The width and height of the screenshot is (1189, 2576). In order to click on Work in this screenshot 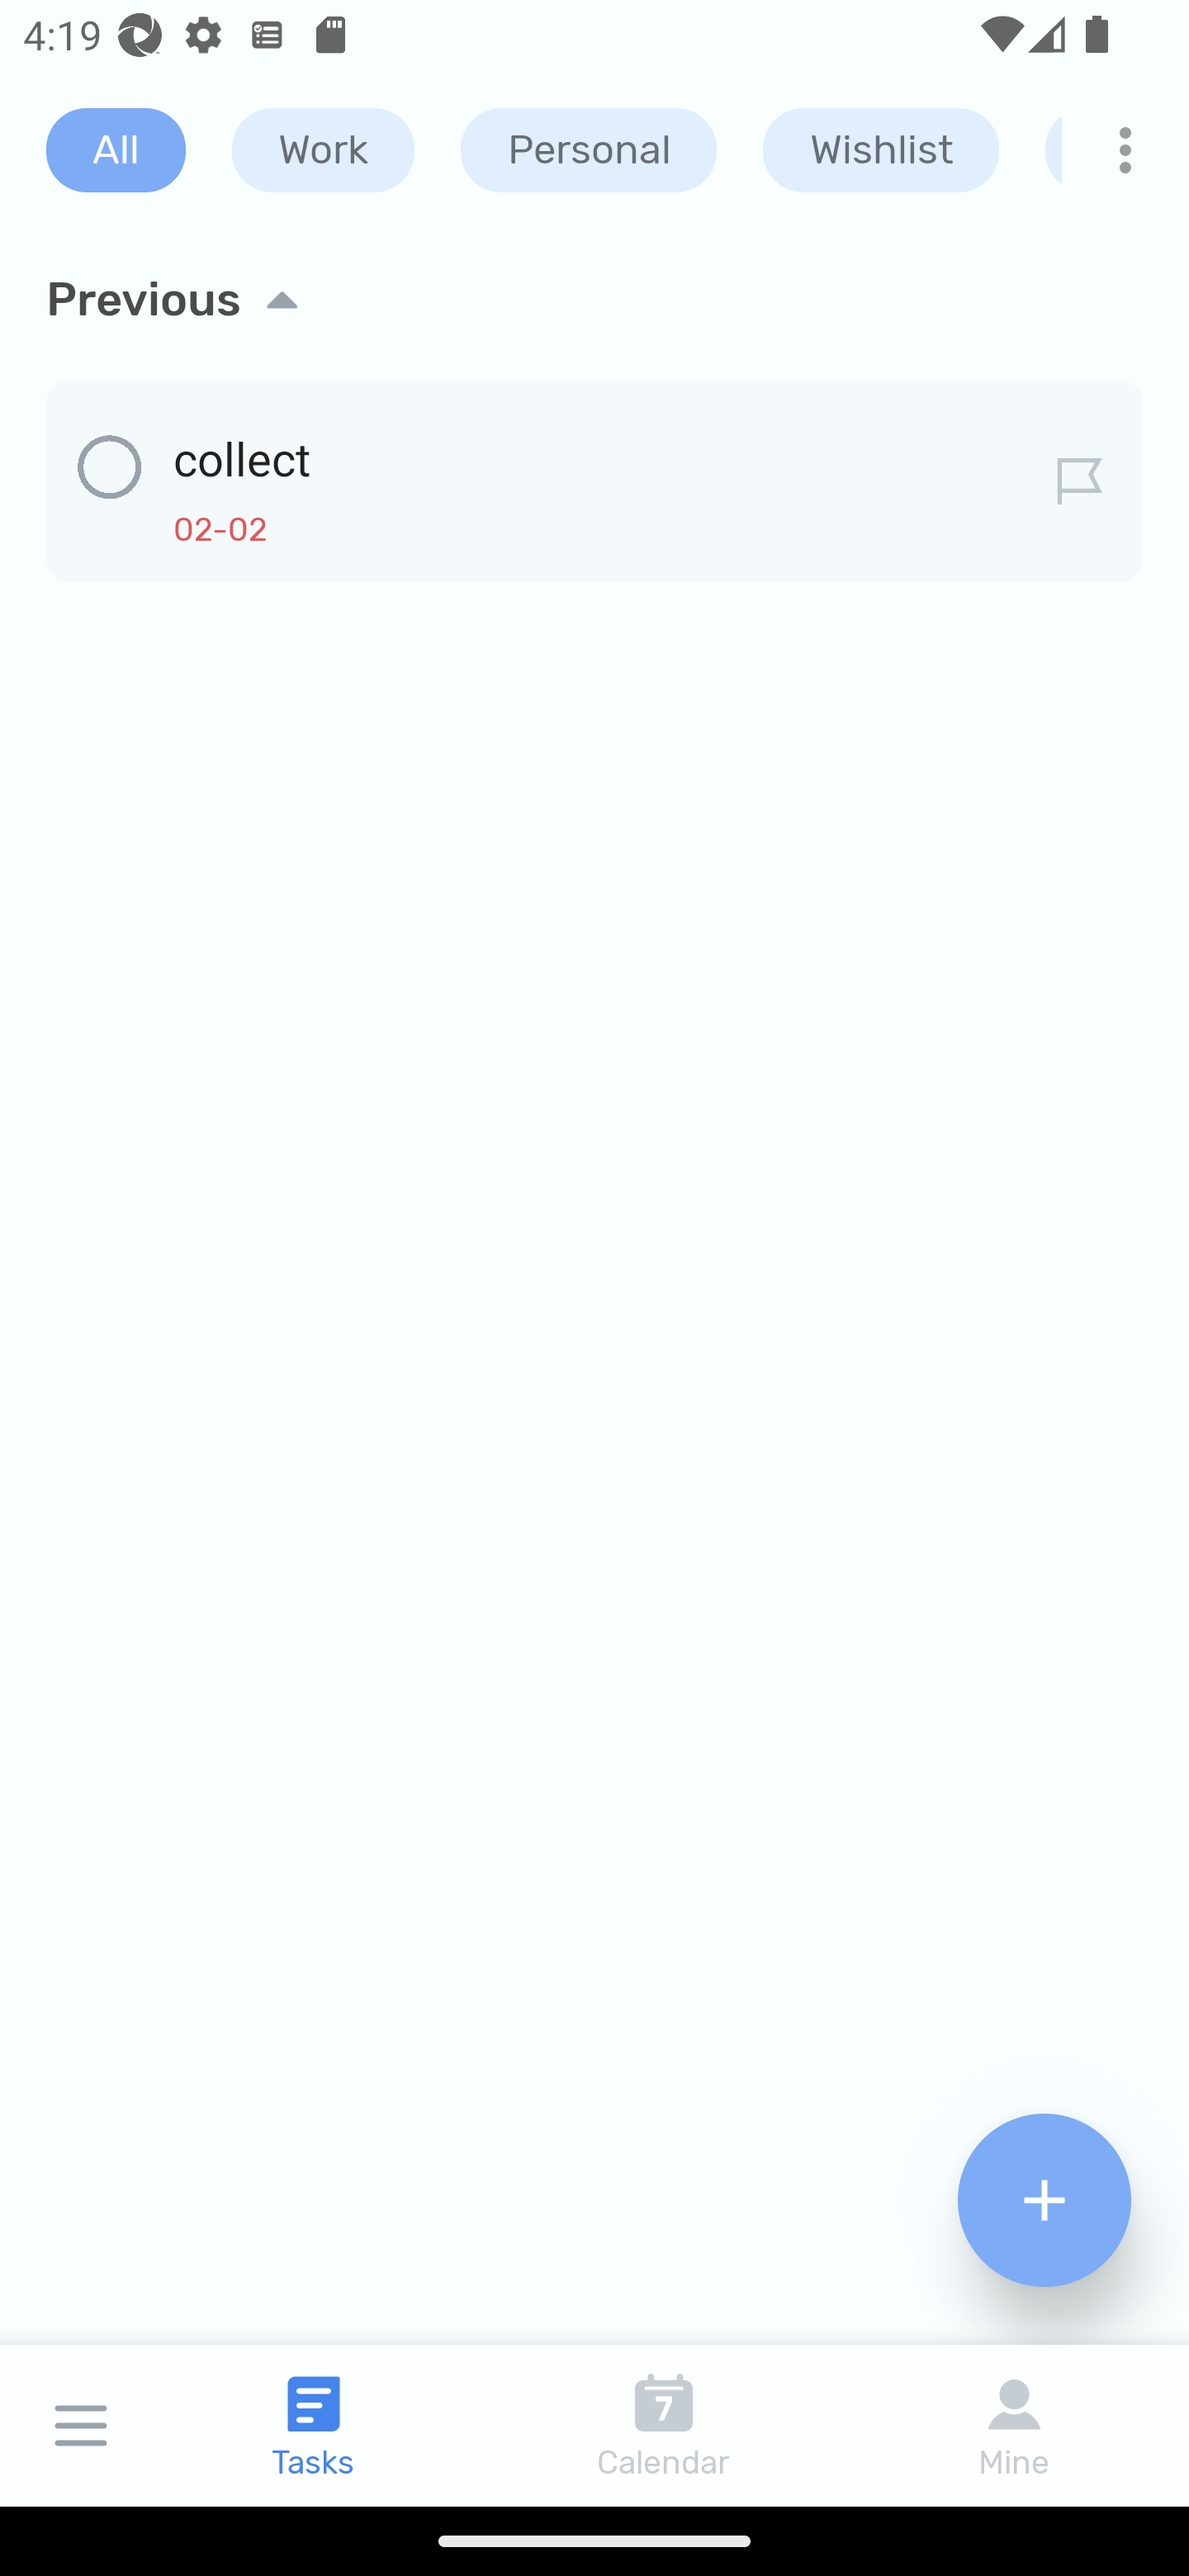, I will do `click(323, 150)`.